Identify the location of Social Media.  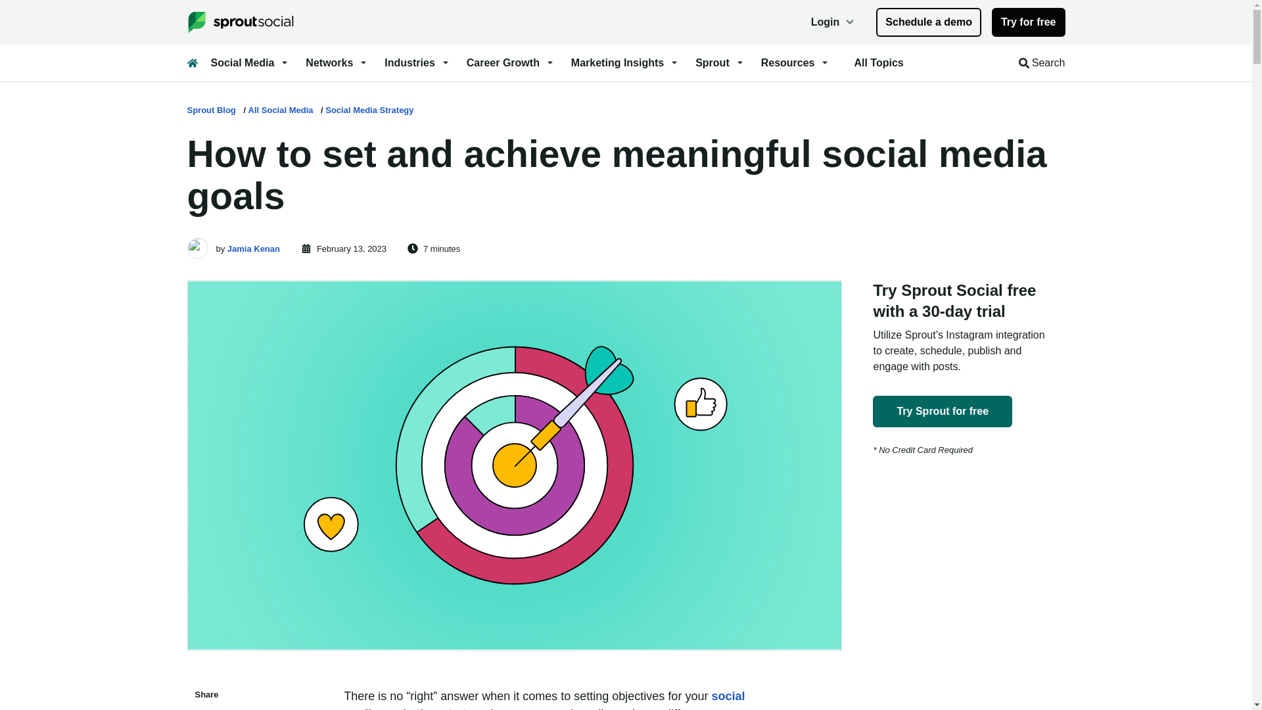
(250, 63).